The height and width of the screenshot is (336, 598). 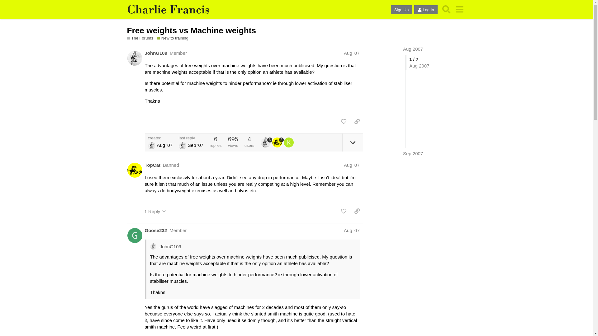 I want to click on Discussion for those new to training., so click(x=175, y=38).